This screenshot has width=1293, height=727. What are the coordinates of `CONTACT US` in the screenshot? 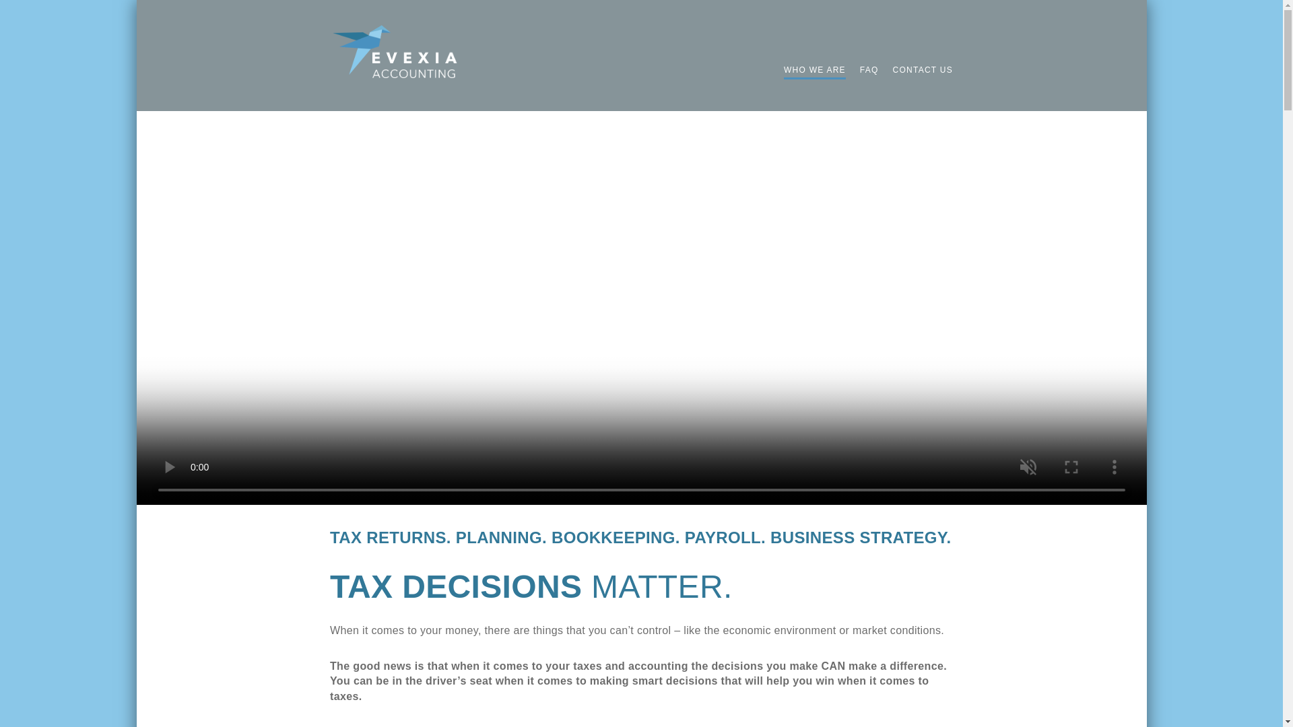 It's located at (919, 70).